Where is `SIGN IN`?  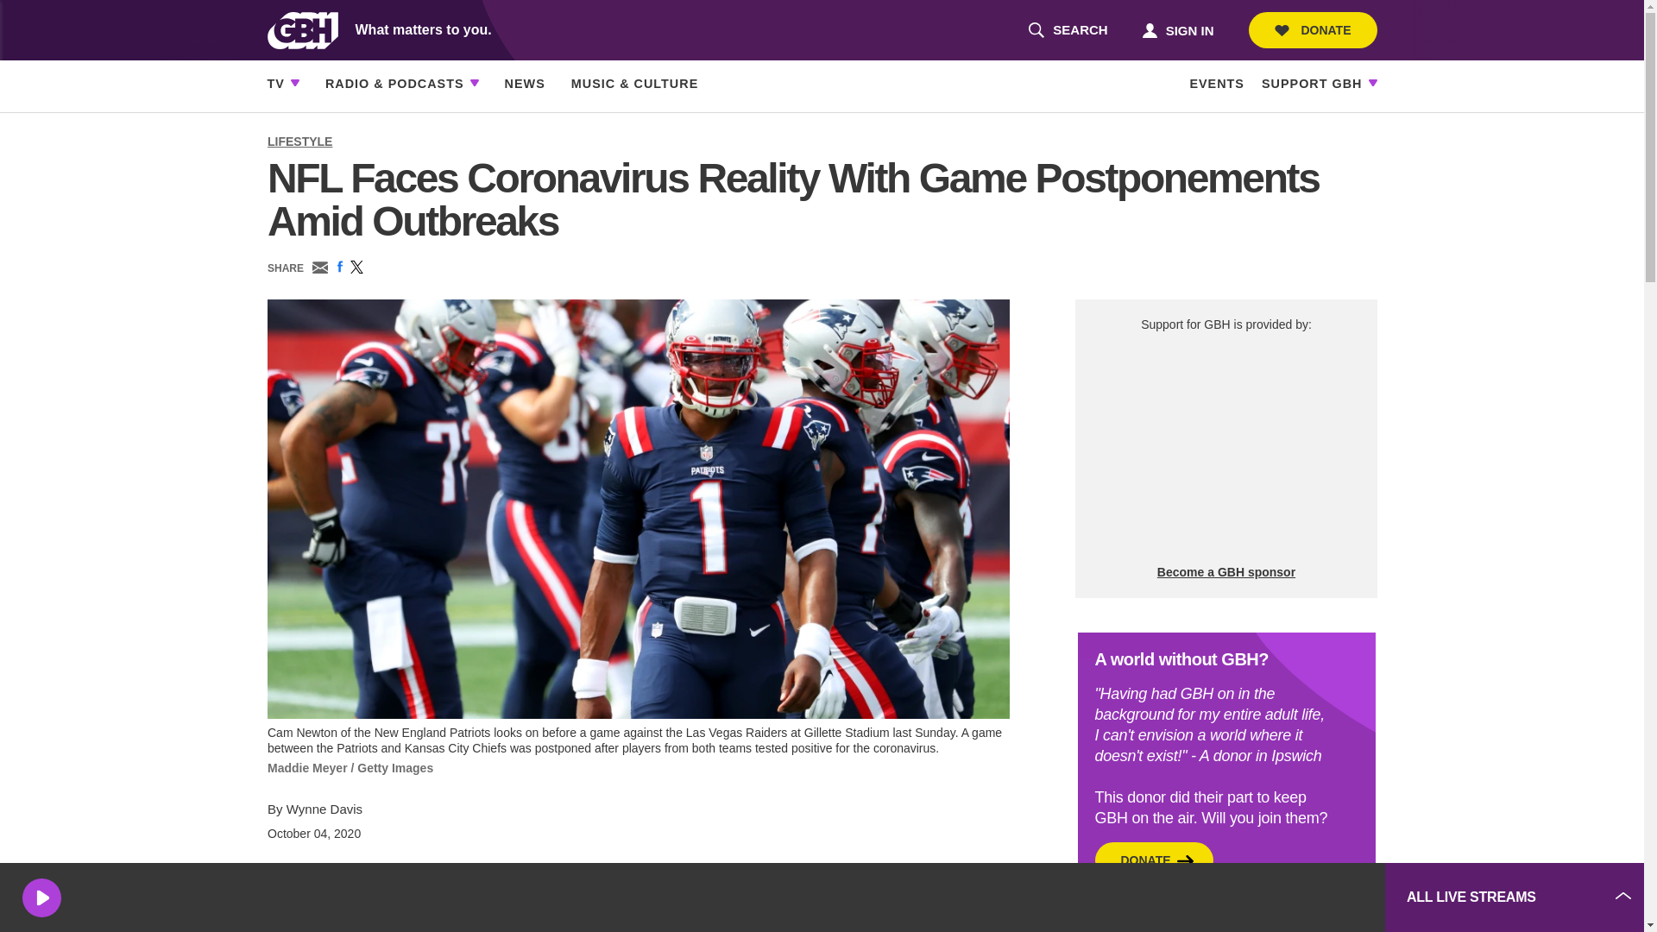 SIGN IN is located at coordinates (1243, 897).